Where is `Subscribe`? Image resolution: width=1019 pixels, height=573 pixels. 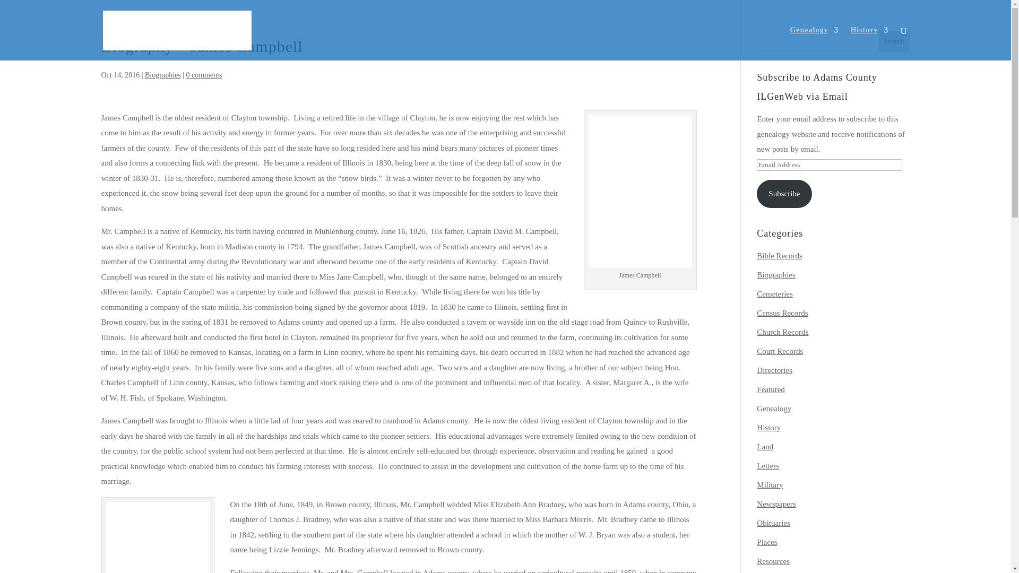 Subscribe is located at coordinates (784, 194).